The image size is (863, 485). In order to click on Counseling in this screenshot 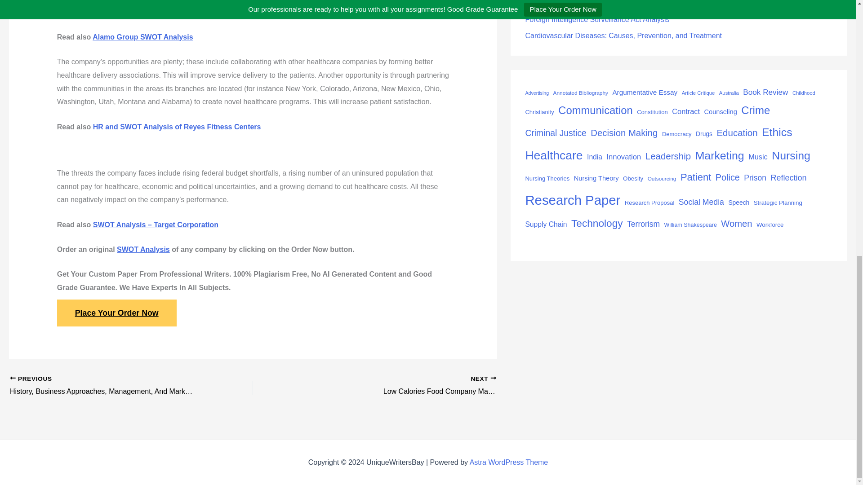, I will do `click(720, 112)`.